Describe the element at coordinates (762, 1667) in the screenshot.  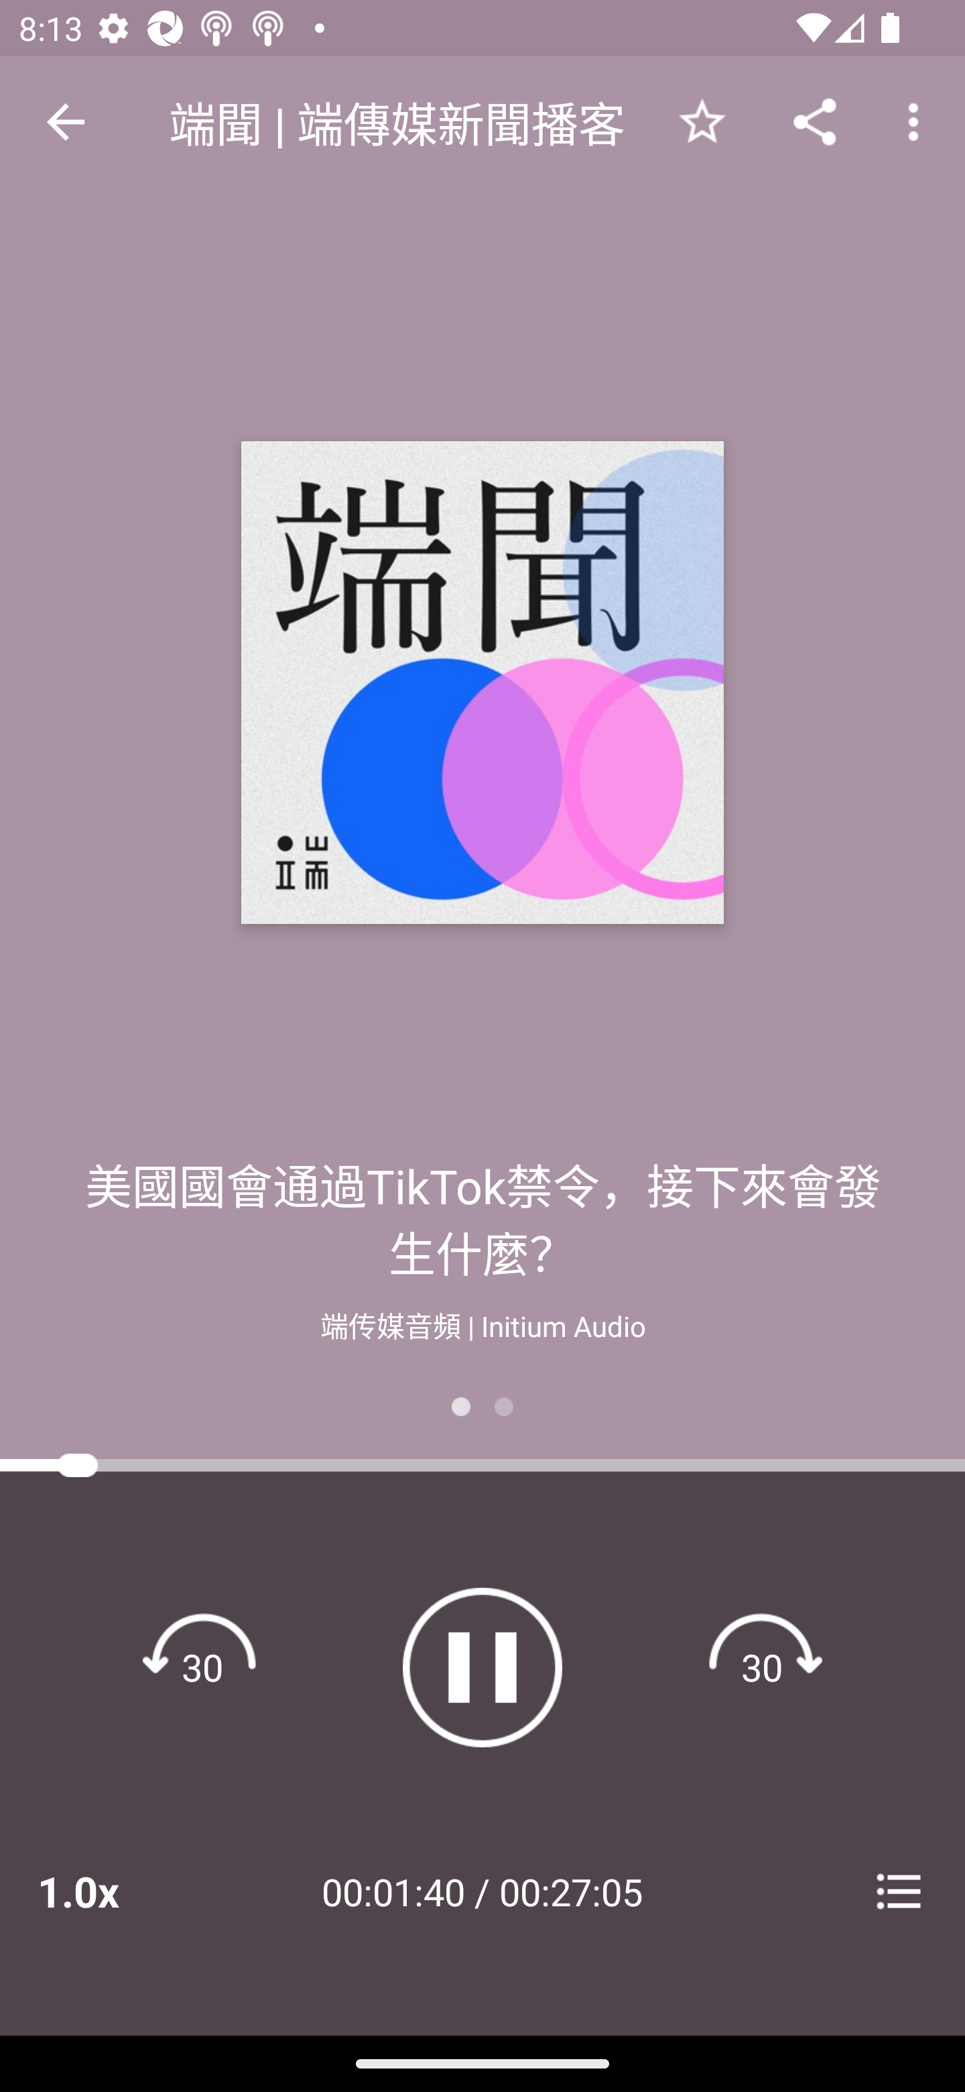
I see `Fast forward` at that location.